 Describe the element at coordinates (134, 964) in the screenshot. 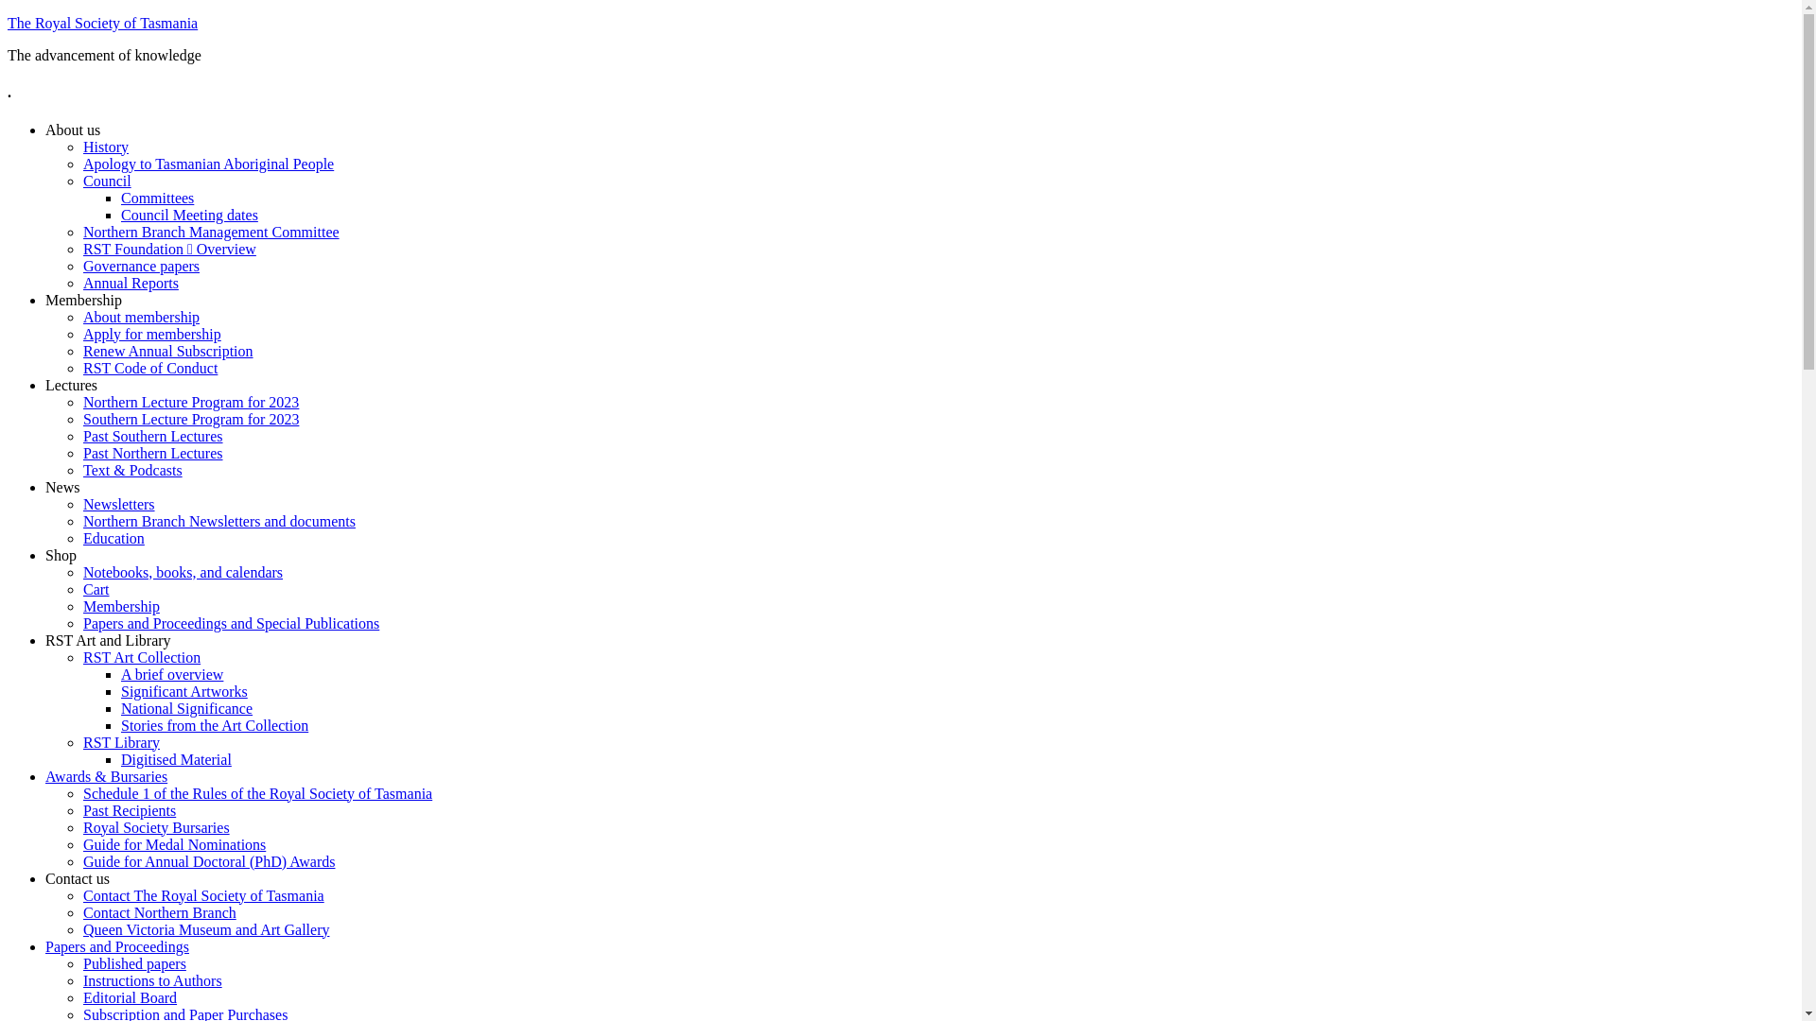

I see `Published papers` at that location.